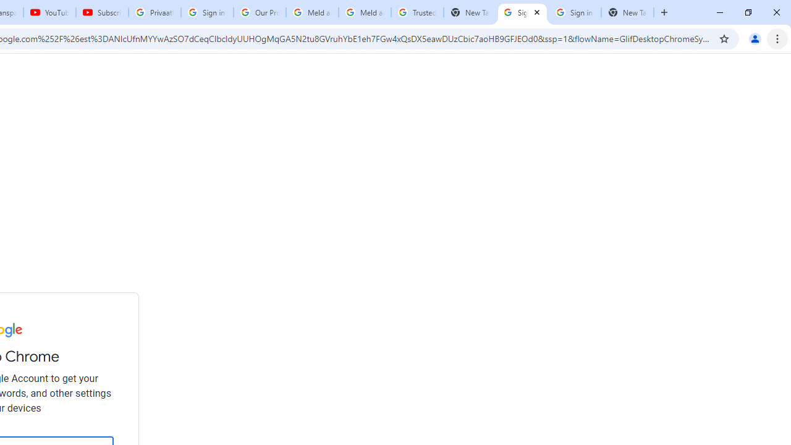  What do you see at coordinates (575, 12) in the screenshot?
I see `Sign in - Google Accounts` at bounding box center [575, 12].